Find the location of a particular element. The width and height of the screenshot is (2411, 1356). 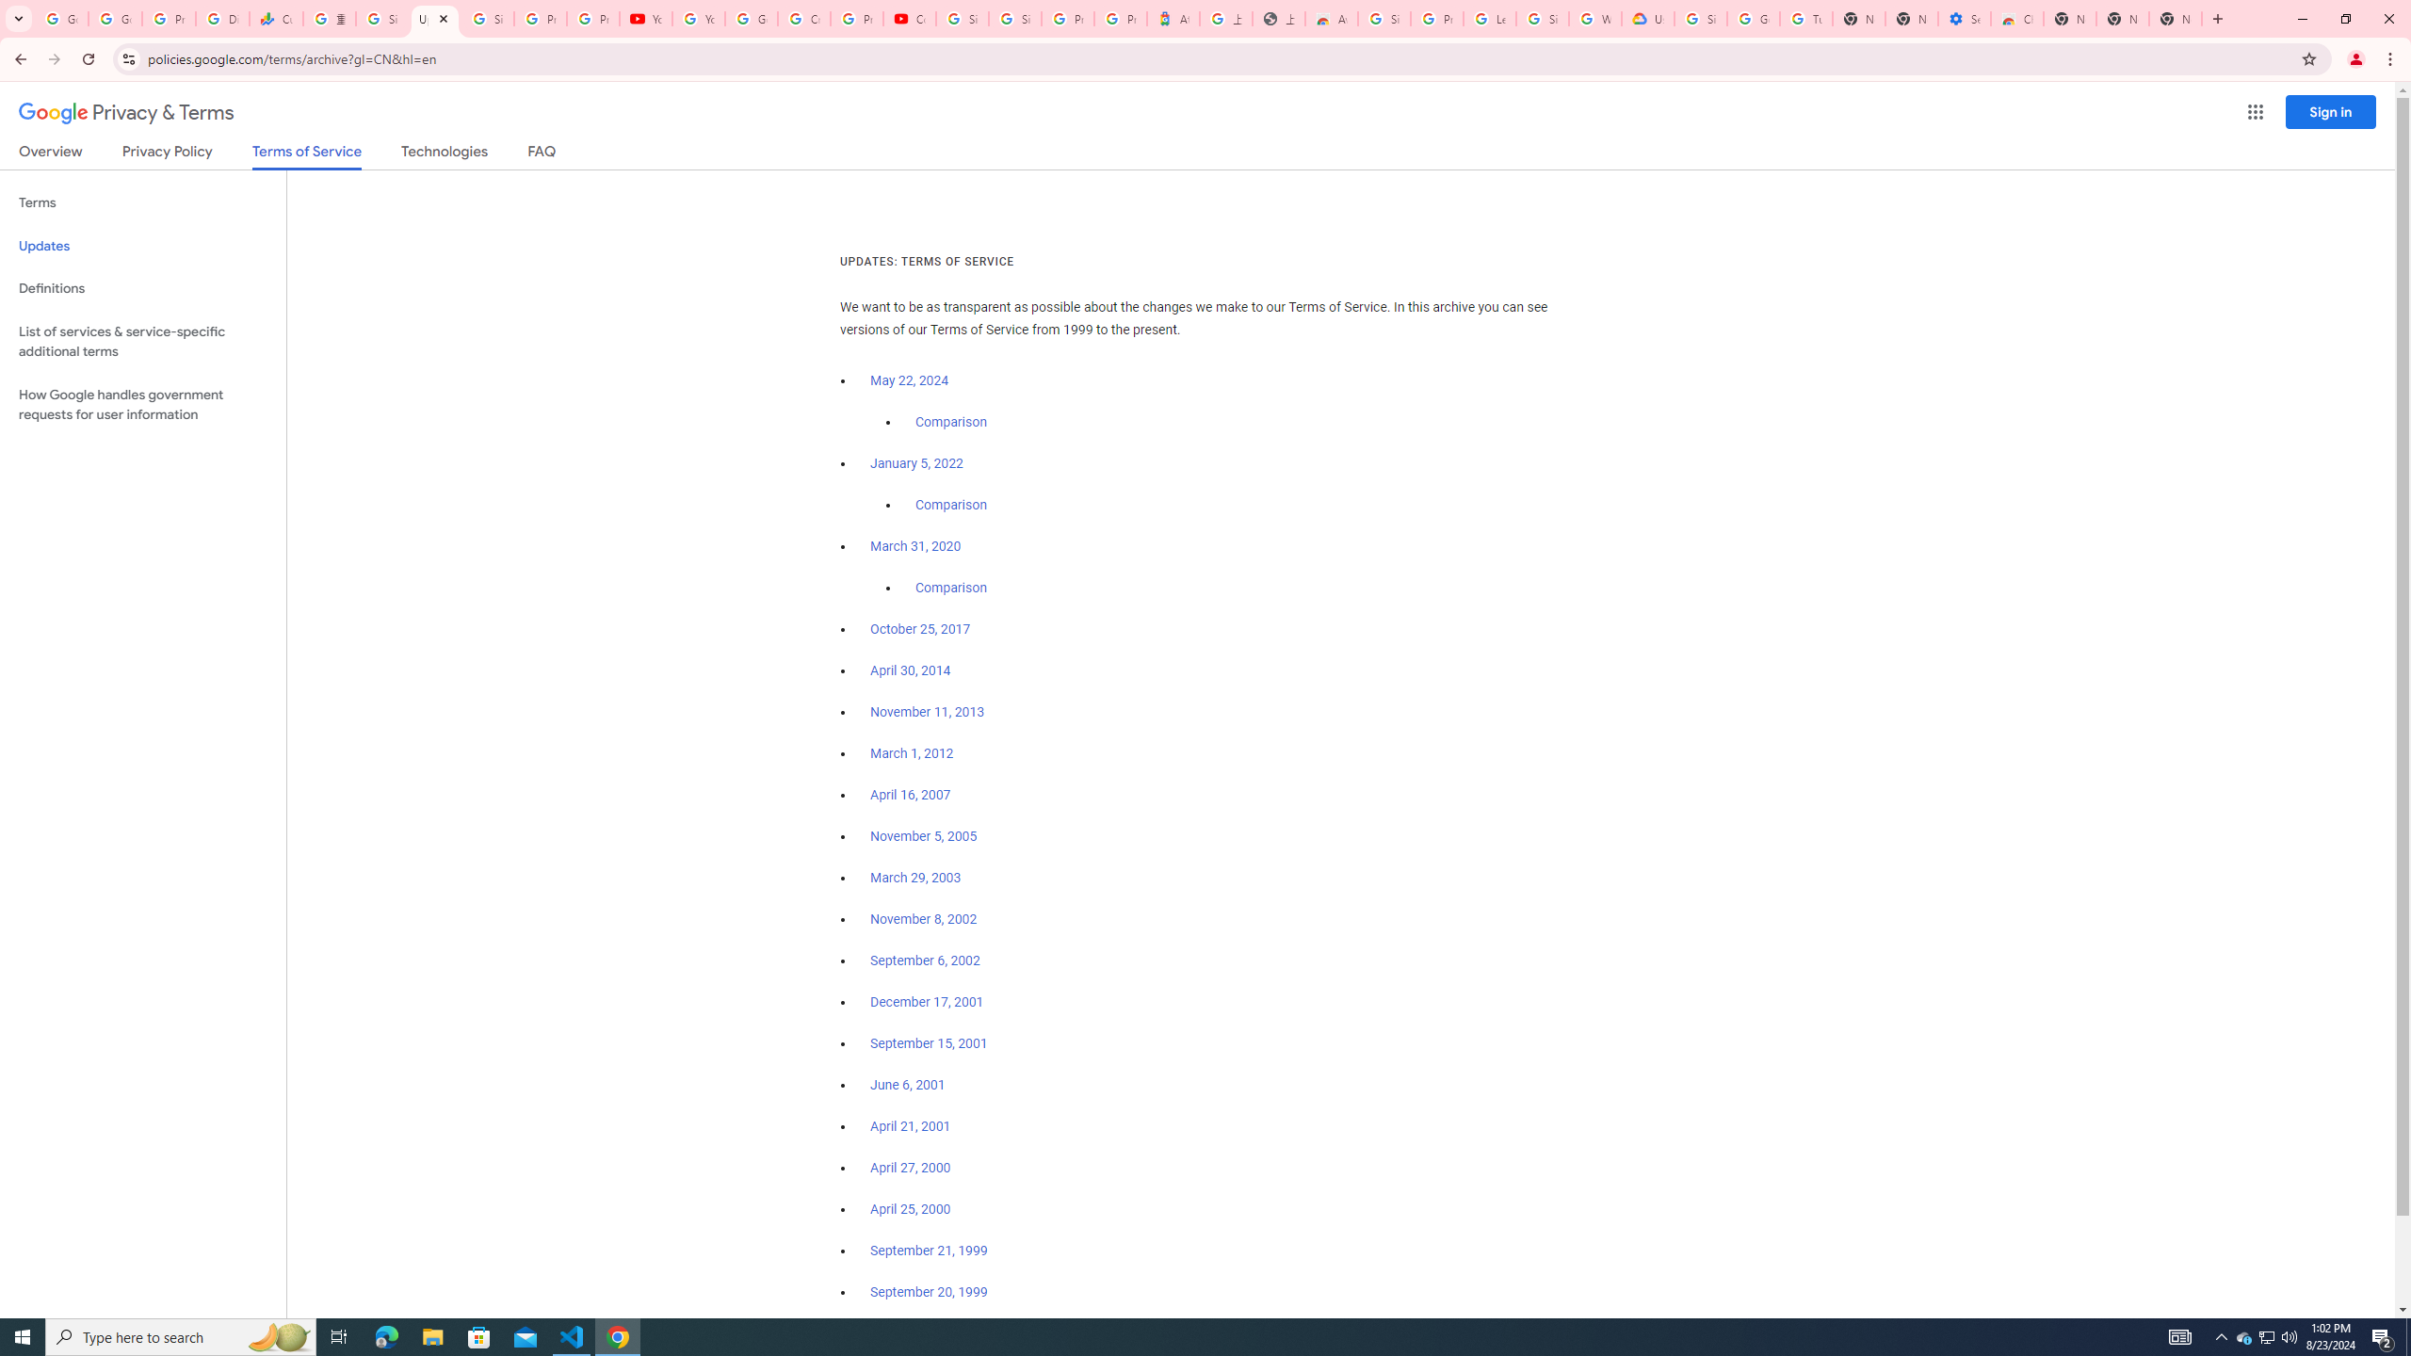

April 30, 2014 is located at coordinates (912, 670).